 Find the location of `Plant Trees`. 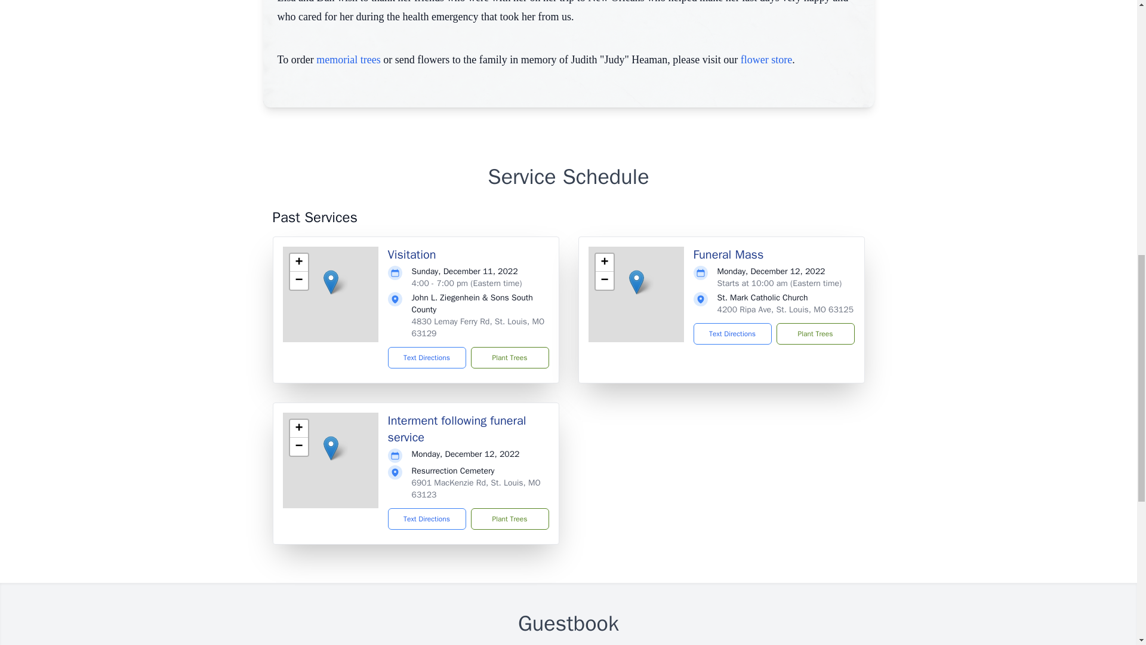

Plant Trees is located at coordinates (509, 357).